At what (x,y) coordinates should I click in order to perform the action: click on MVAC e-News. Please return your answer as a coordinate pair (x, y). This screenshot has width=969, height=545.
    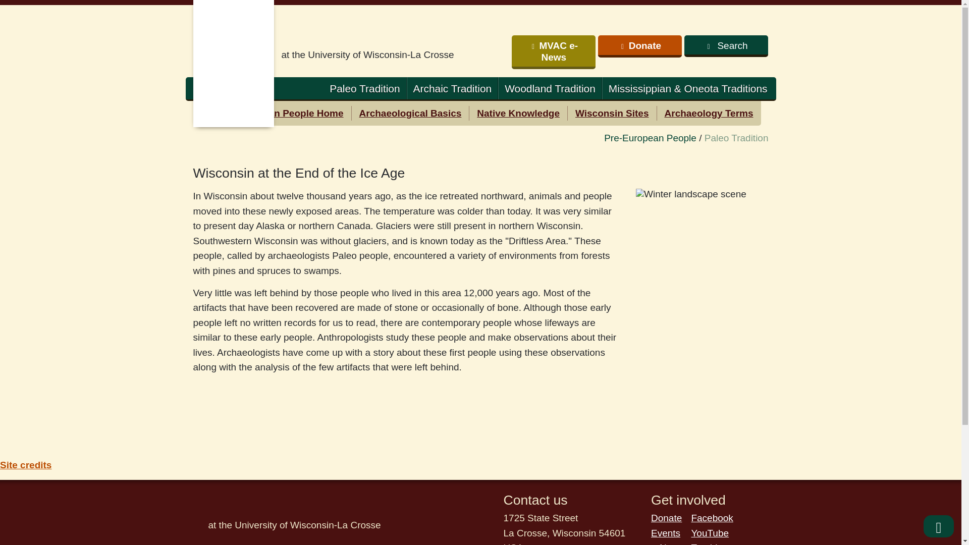
    Looking at the image, I should click on (553, 52).